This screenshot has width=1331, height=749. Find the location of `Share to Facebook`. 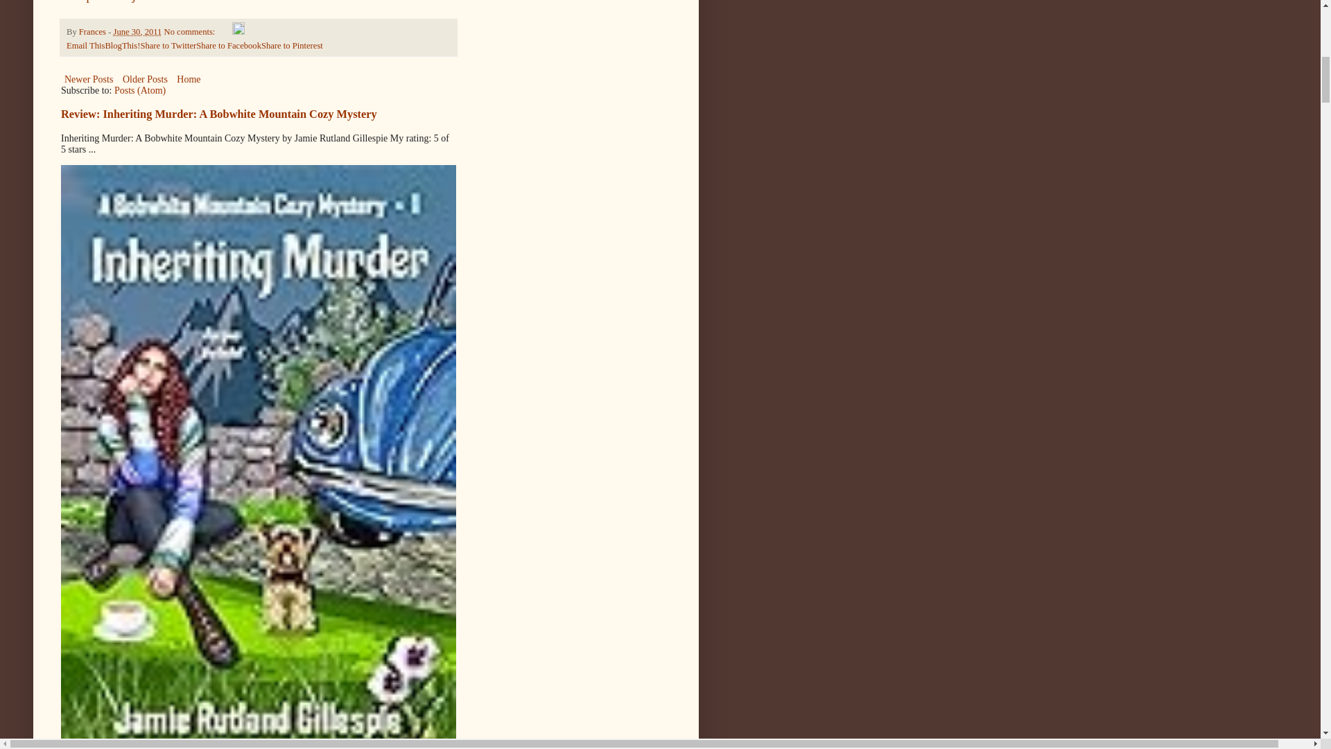

Share to Facebook is located at coordinates (228, 46).